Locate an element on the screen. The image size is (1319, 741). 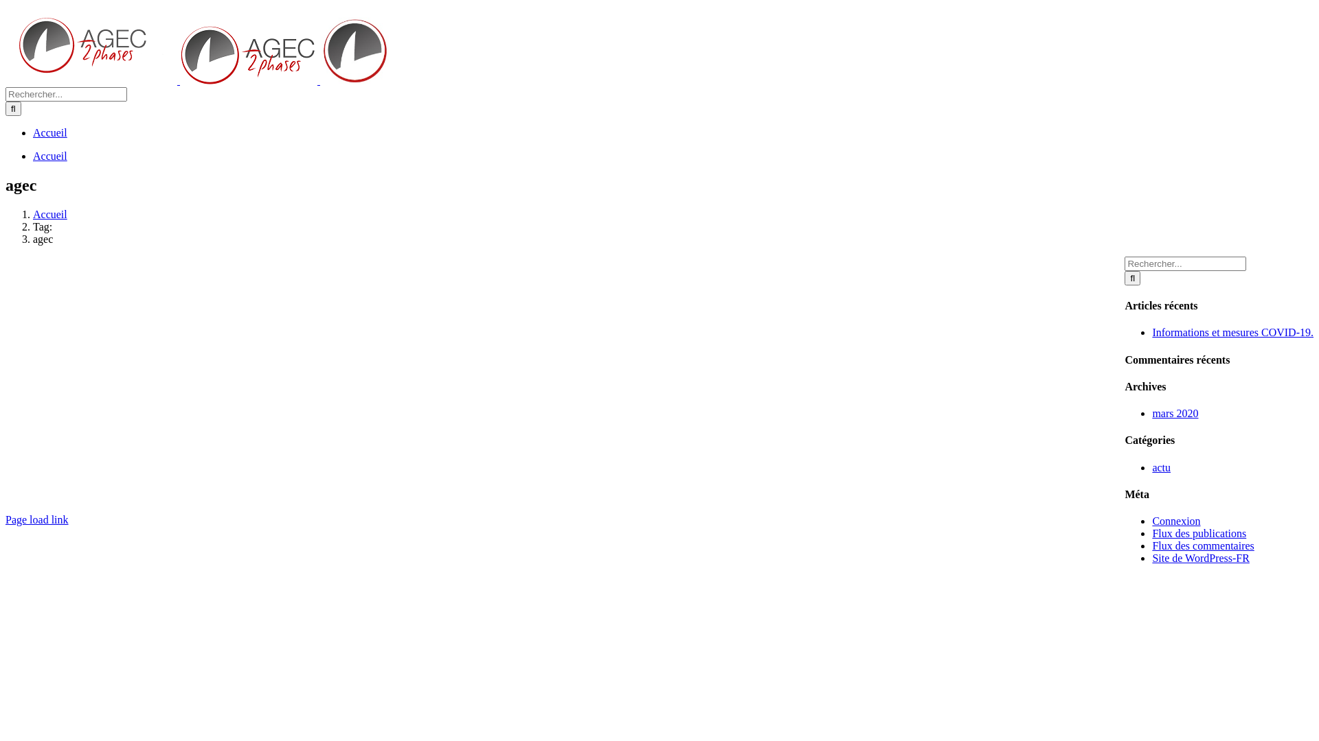
Flux des publications is located at coordinates (1199, 534).